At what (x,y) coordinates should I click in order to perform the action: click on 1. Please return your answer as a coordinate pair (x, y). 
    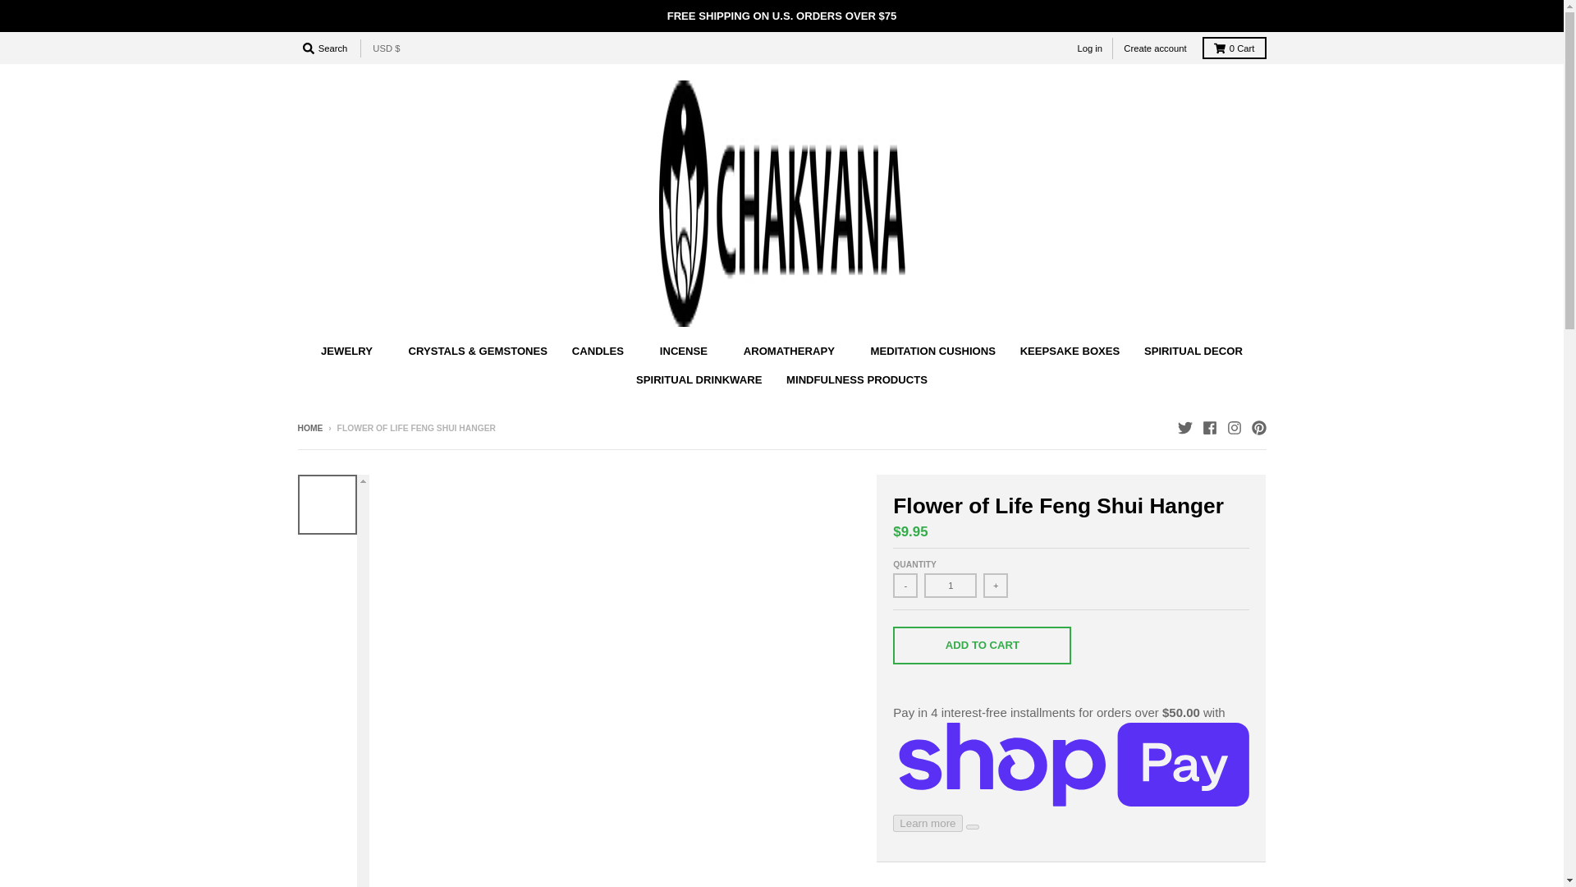
    Looking at the image, I should click on (951, 585).